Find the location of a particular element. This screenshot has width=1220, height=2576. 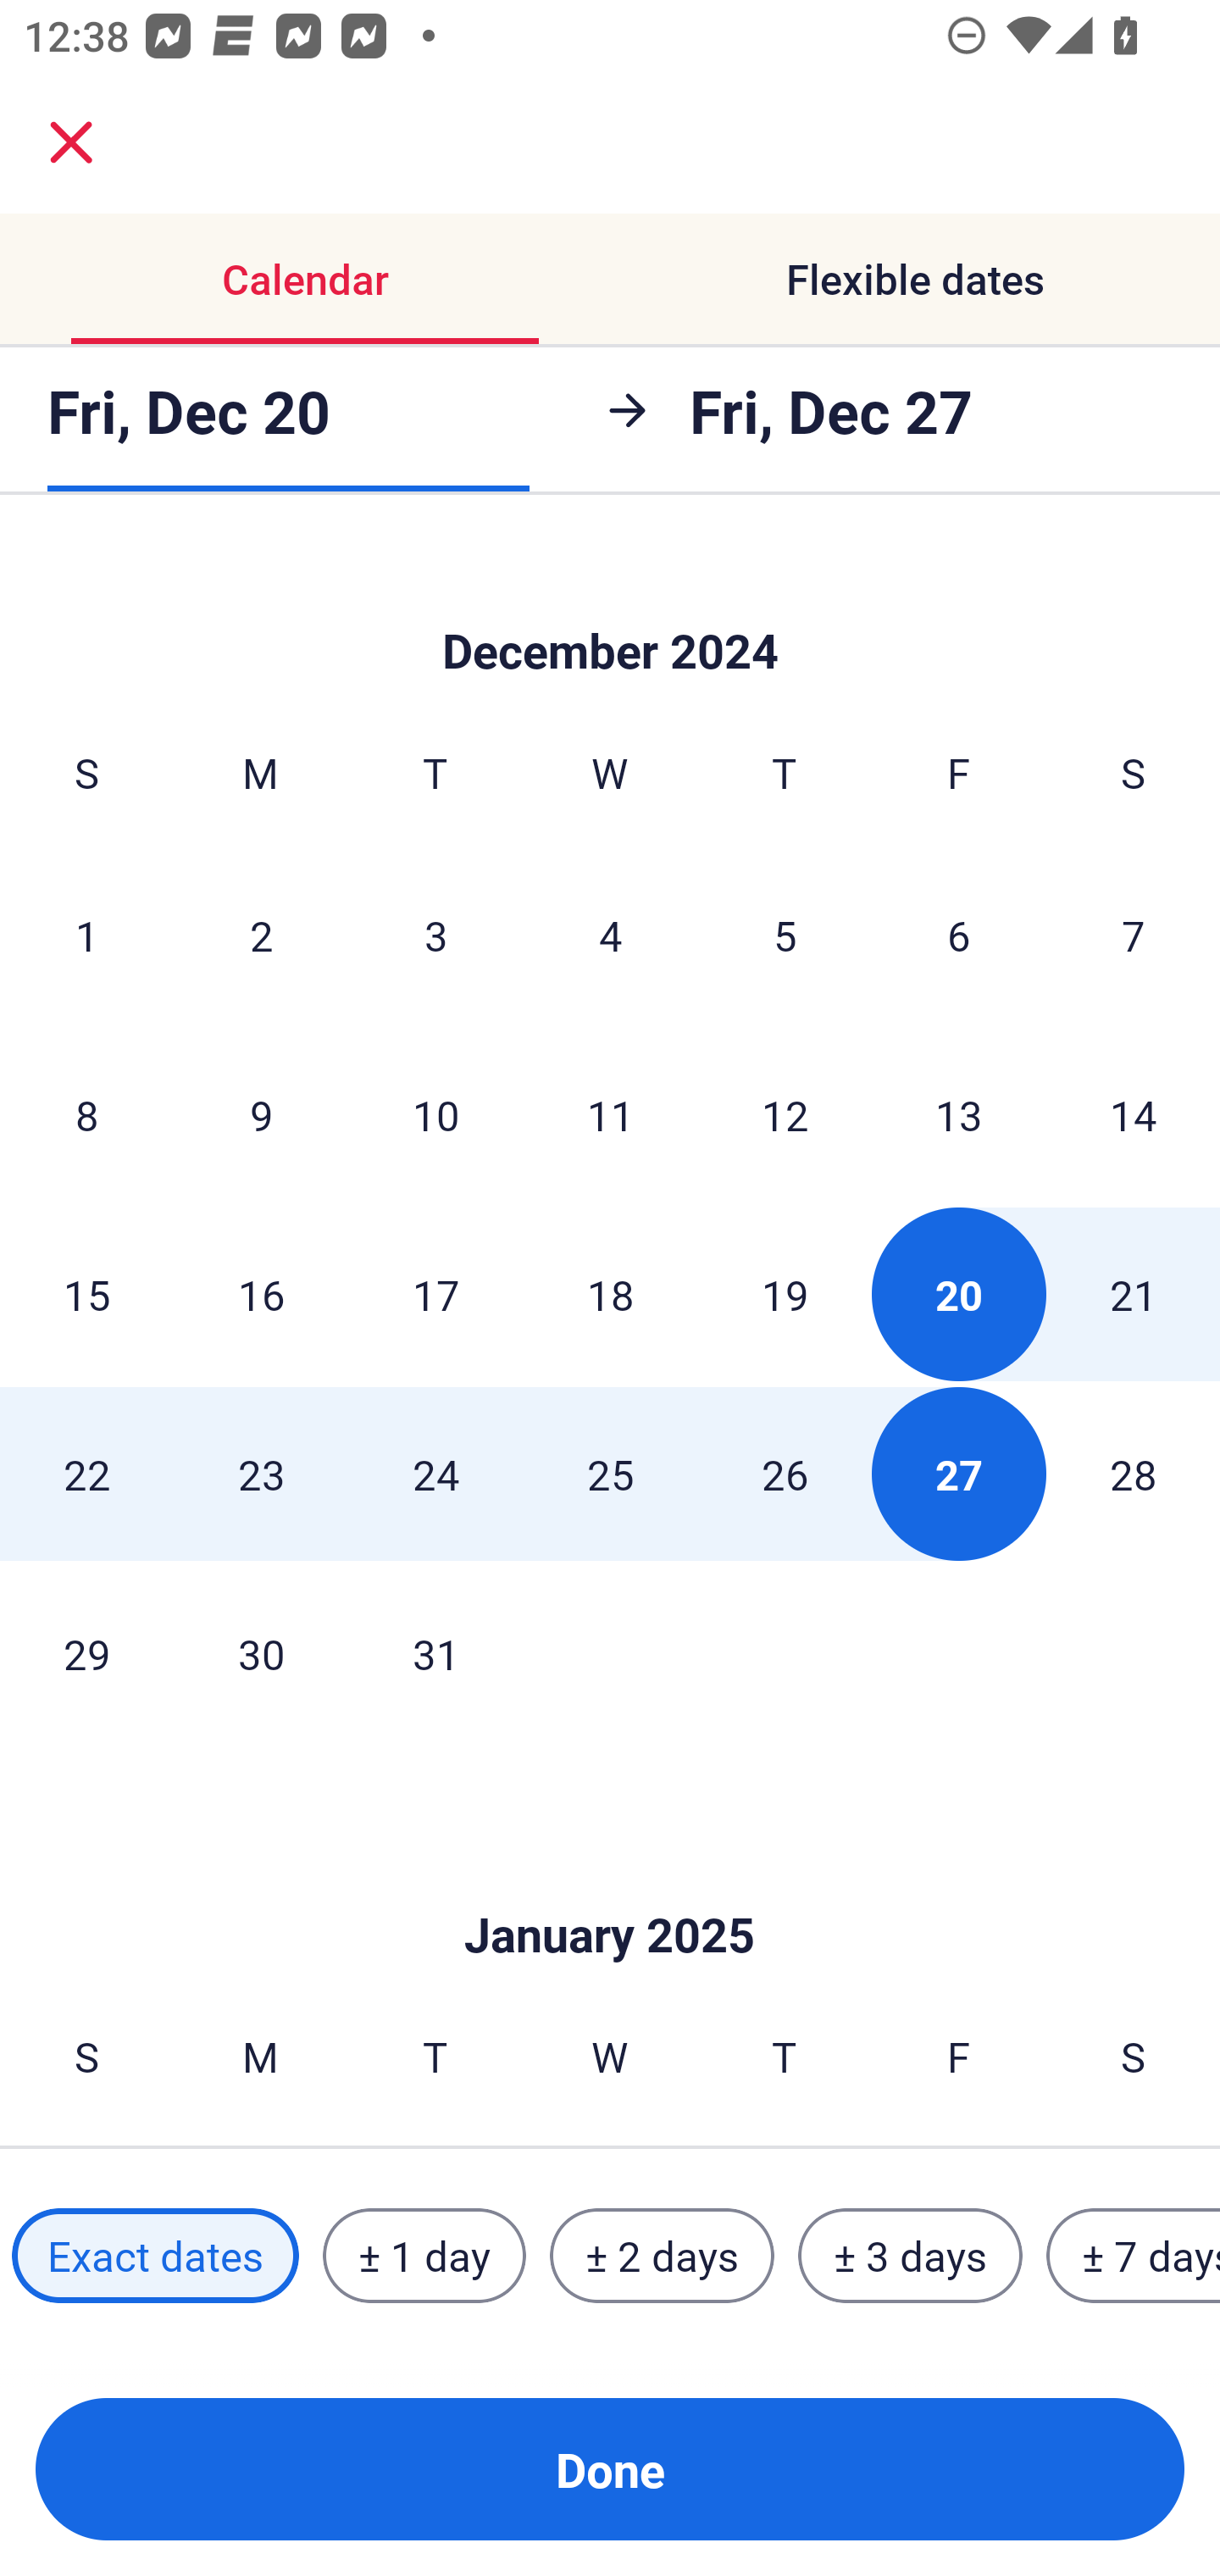

Skip to Done is located at coordinates (610, 608).